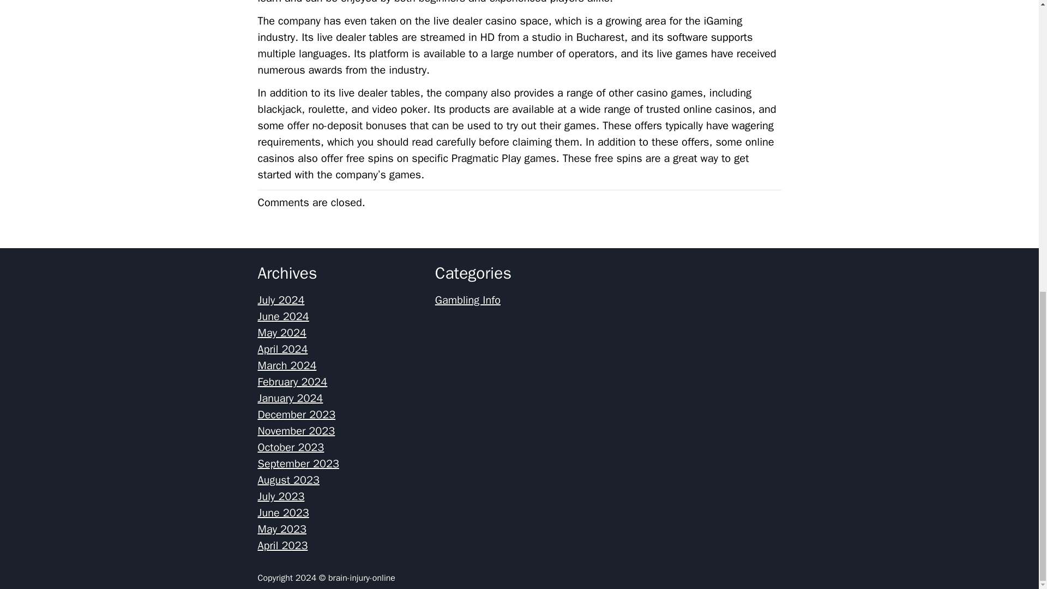 The height and width of the screenshot is (589, 1047). I want to click on February 2024, so click(292, 382).